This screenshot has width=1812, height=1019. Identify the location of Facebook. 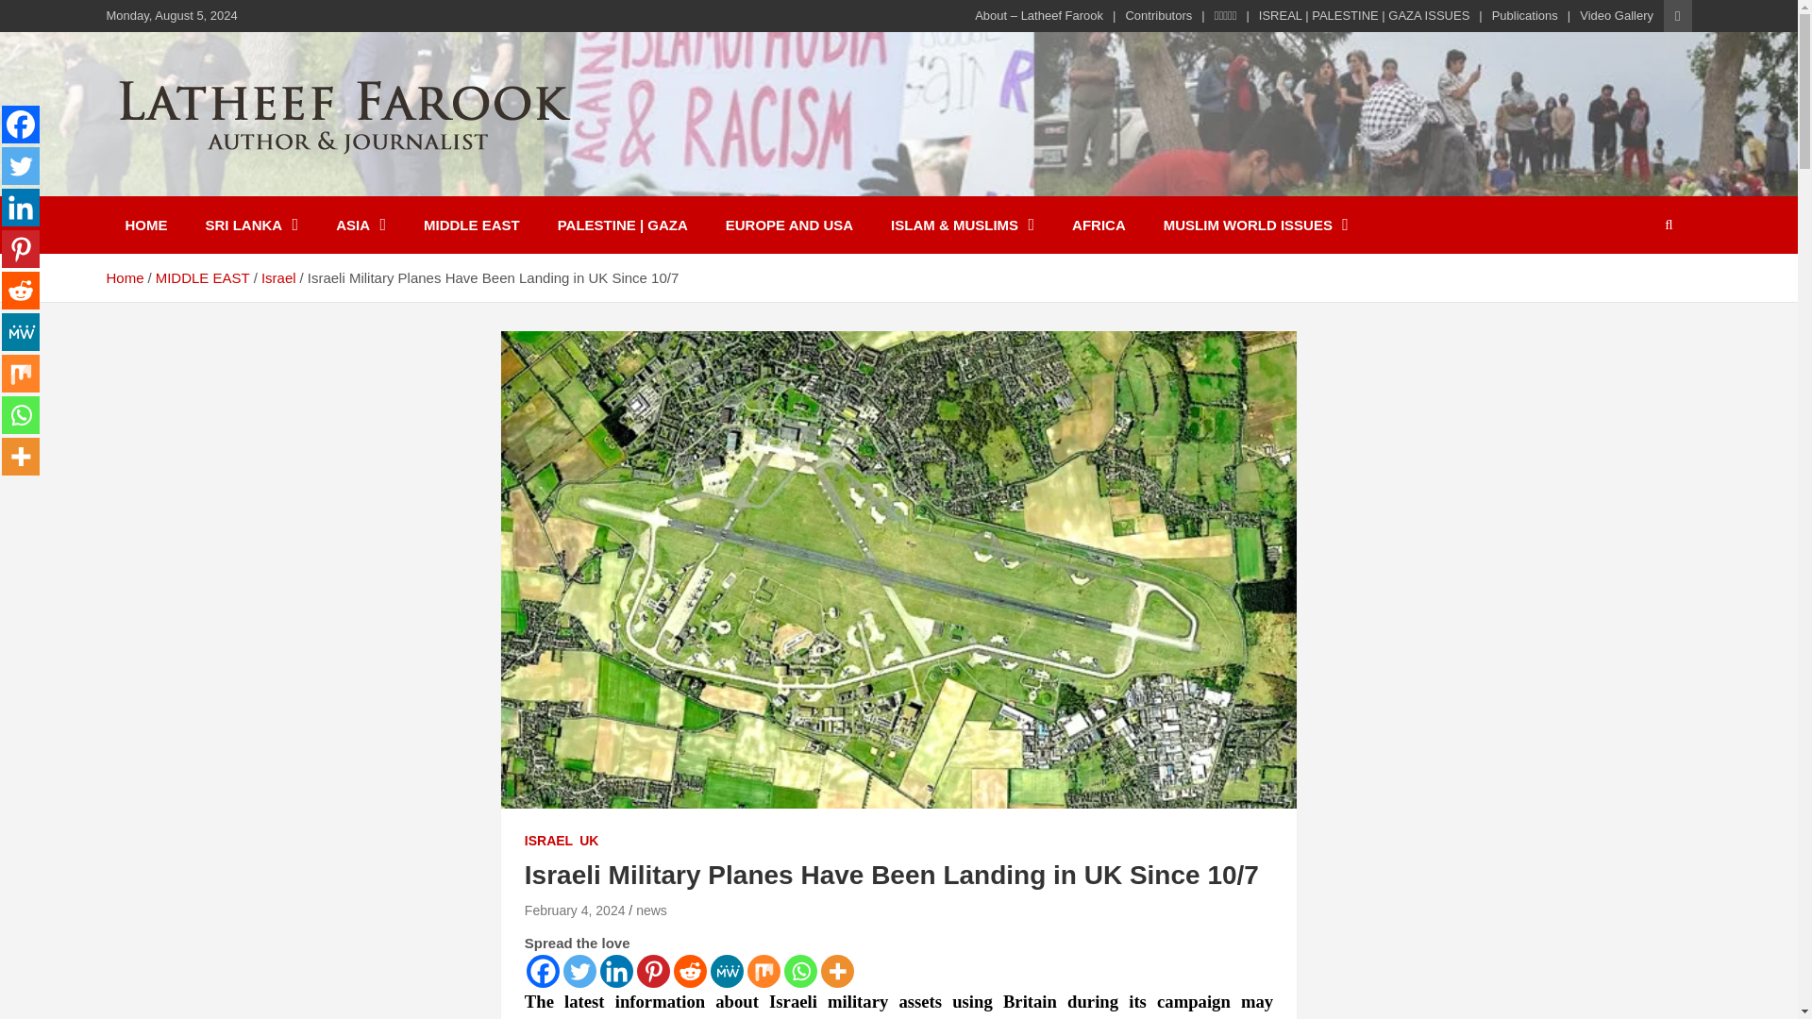
(21, 125).